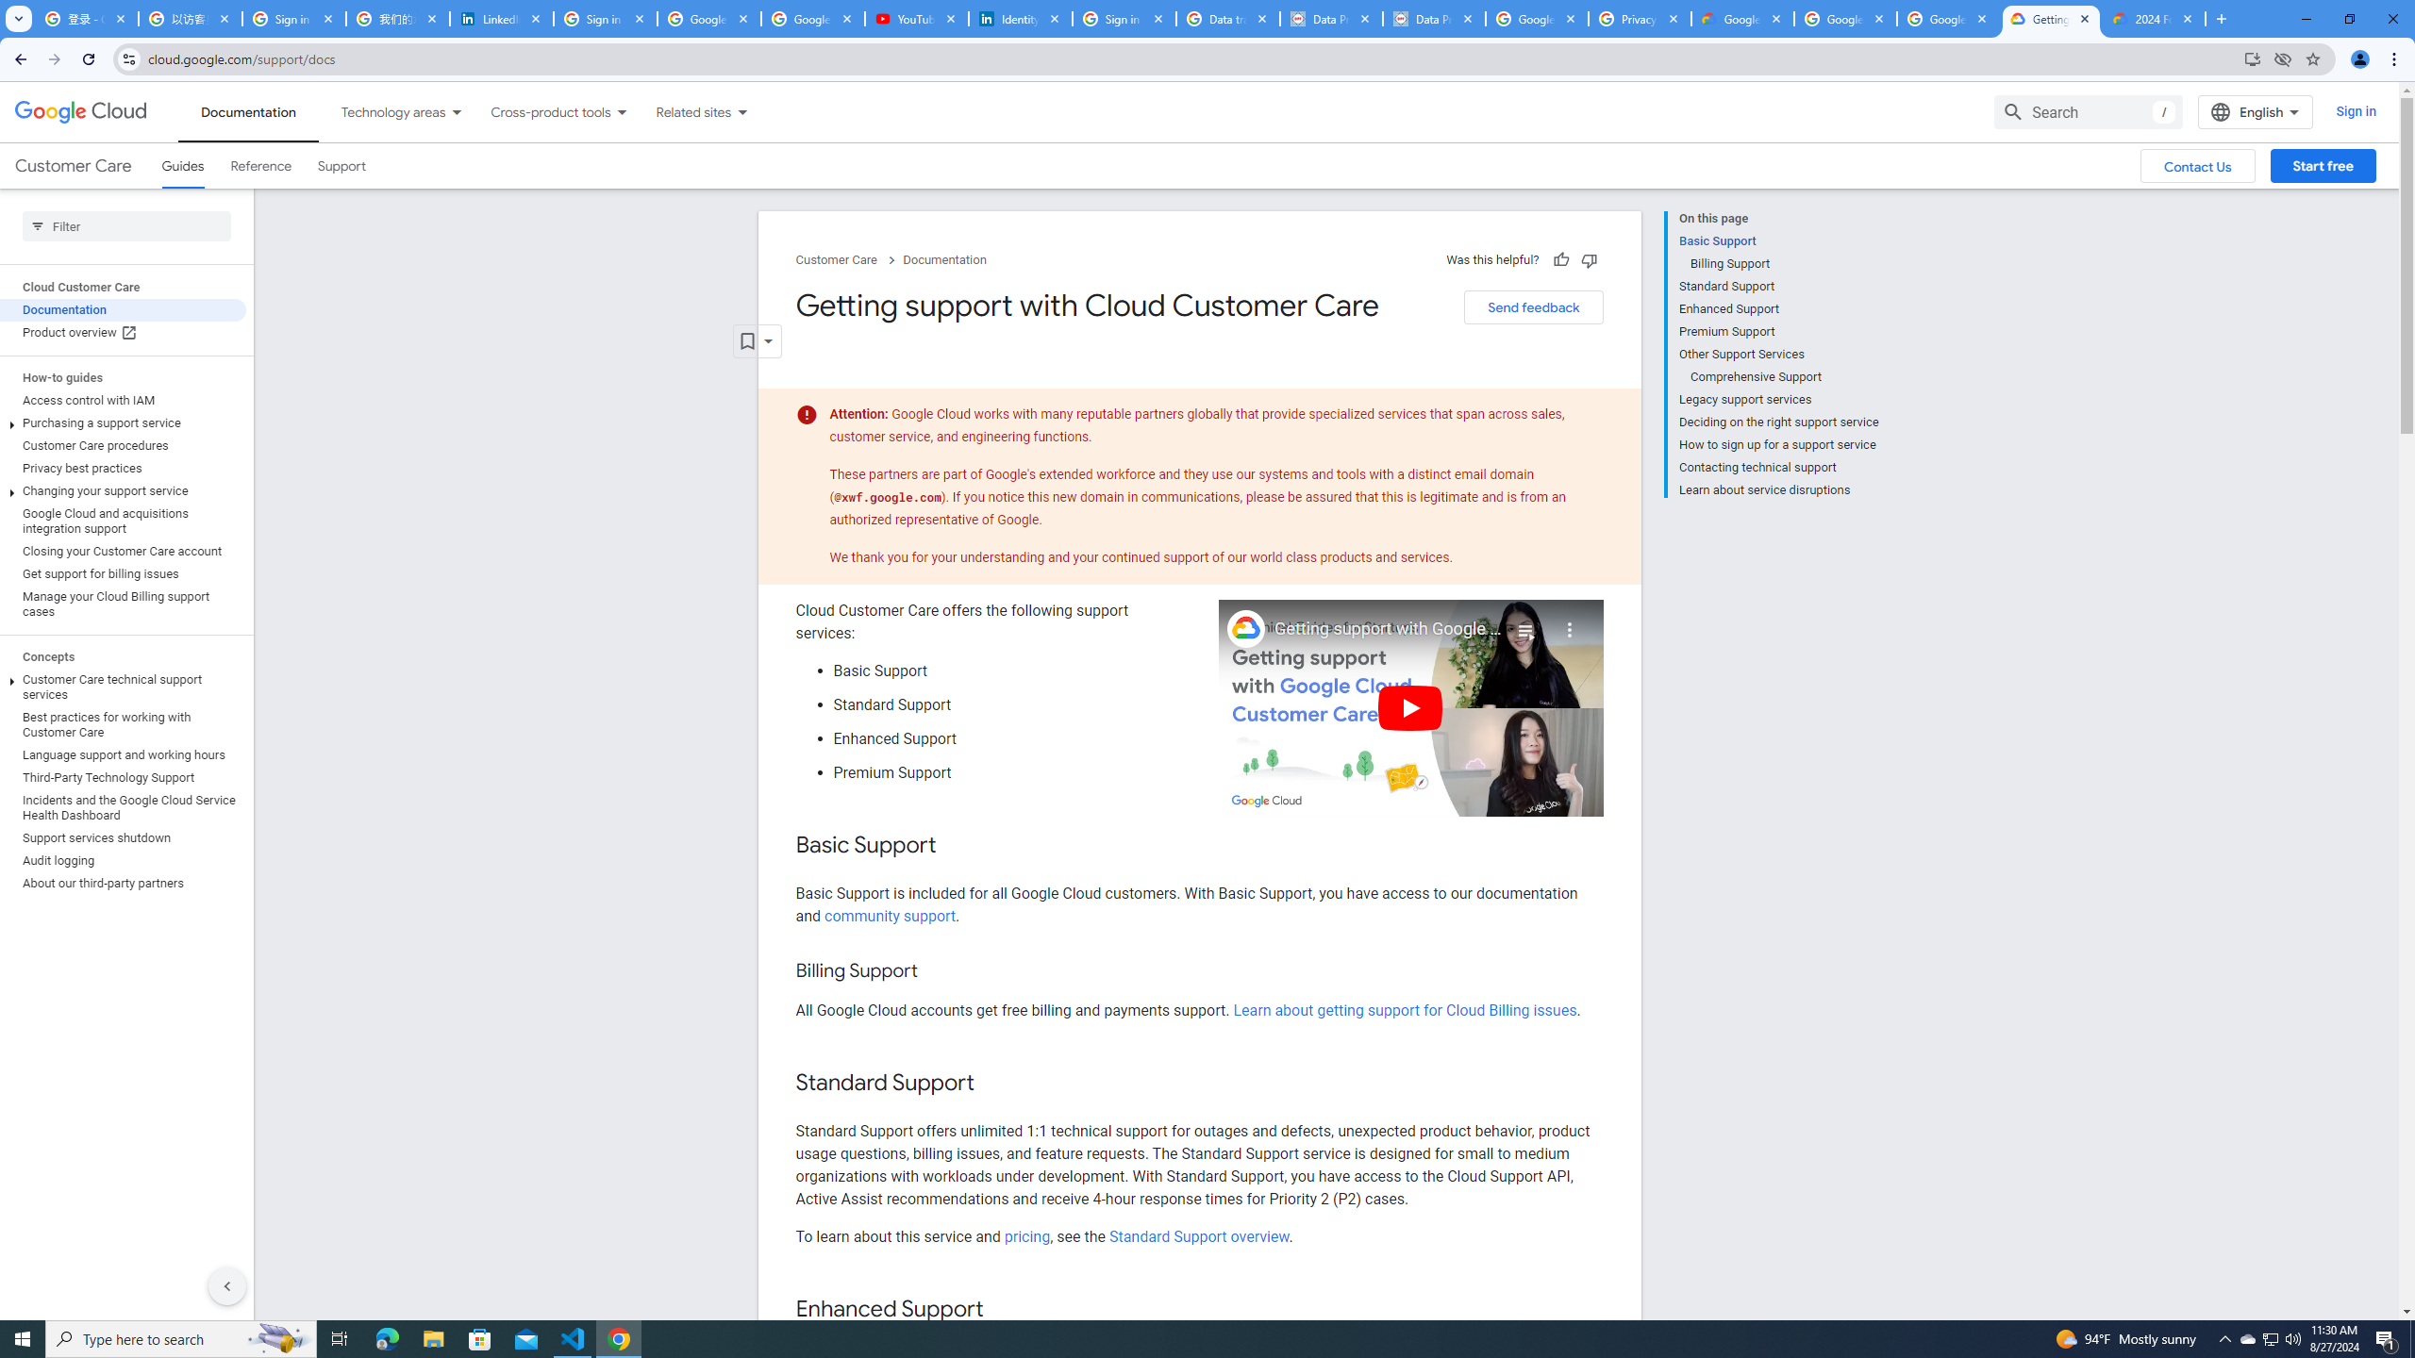  I want to click on Copy link to this section: Basic Support, so click(957, 847).